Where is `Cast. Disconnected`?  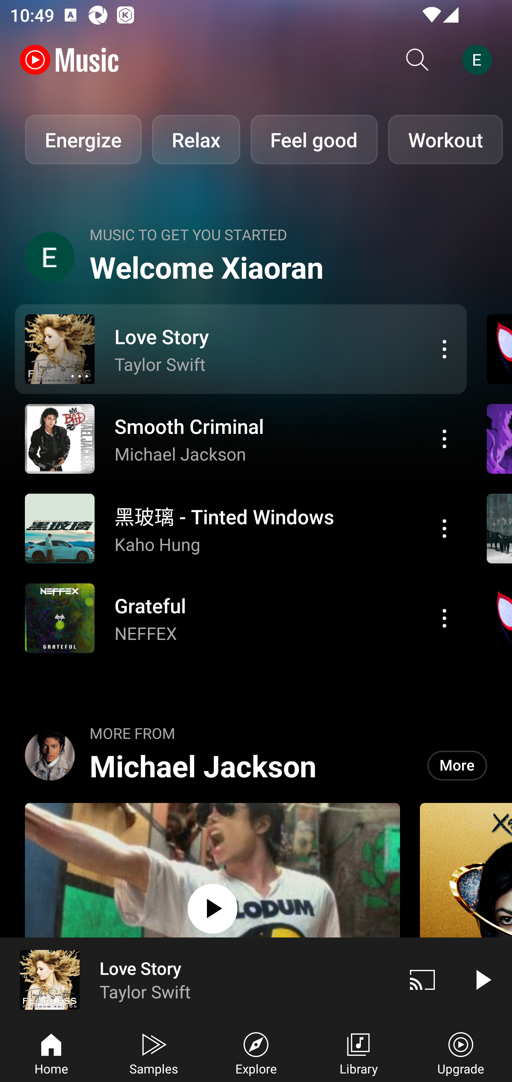
Cast. Disconnected is located at coordinates (422, 979).